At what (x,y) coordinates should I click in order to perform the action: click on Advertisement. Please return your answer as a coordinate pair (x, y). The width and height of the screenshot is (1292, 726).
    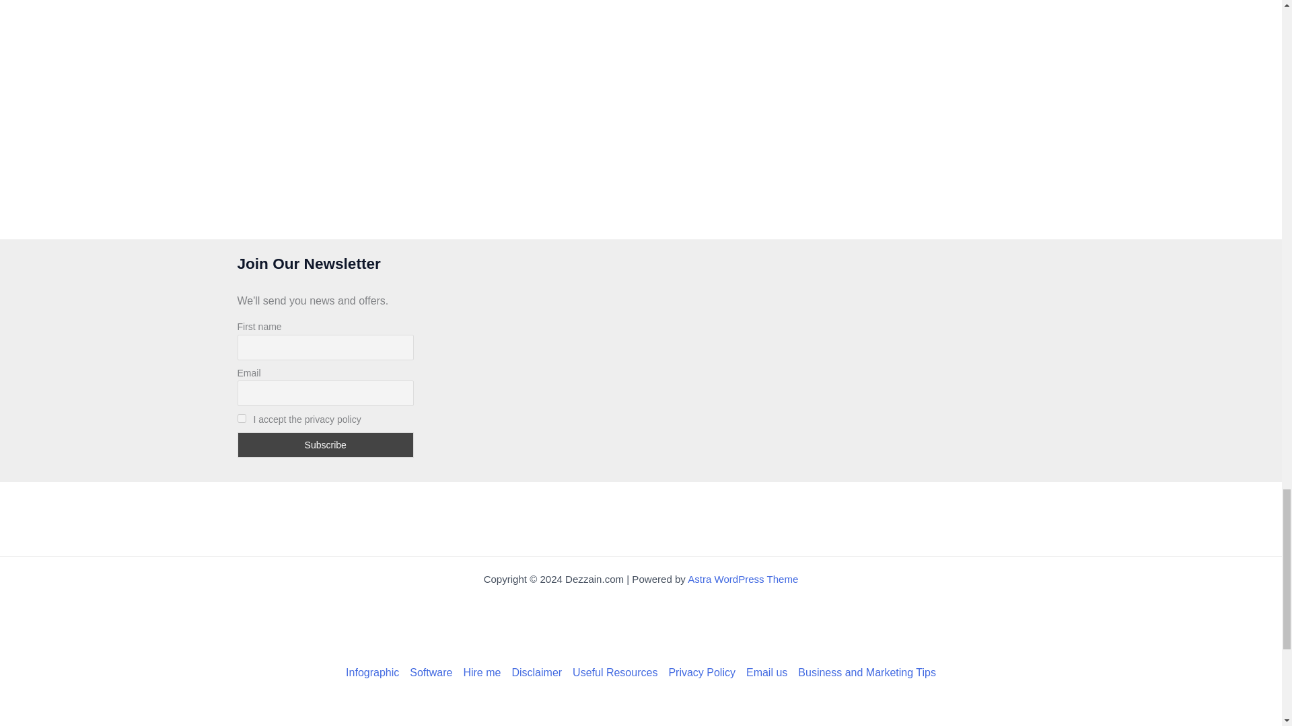
    Looking at the image, I should click on (640, 625).